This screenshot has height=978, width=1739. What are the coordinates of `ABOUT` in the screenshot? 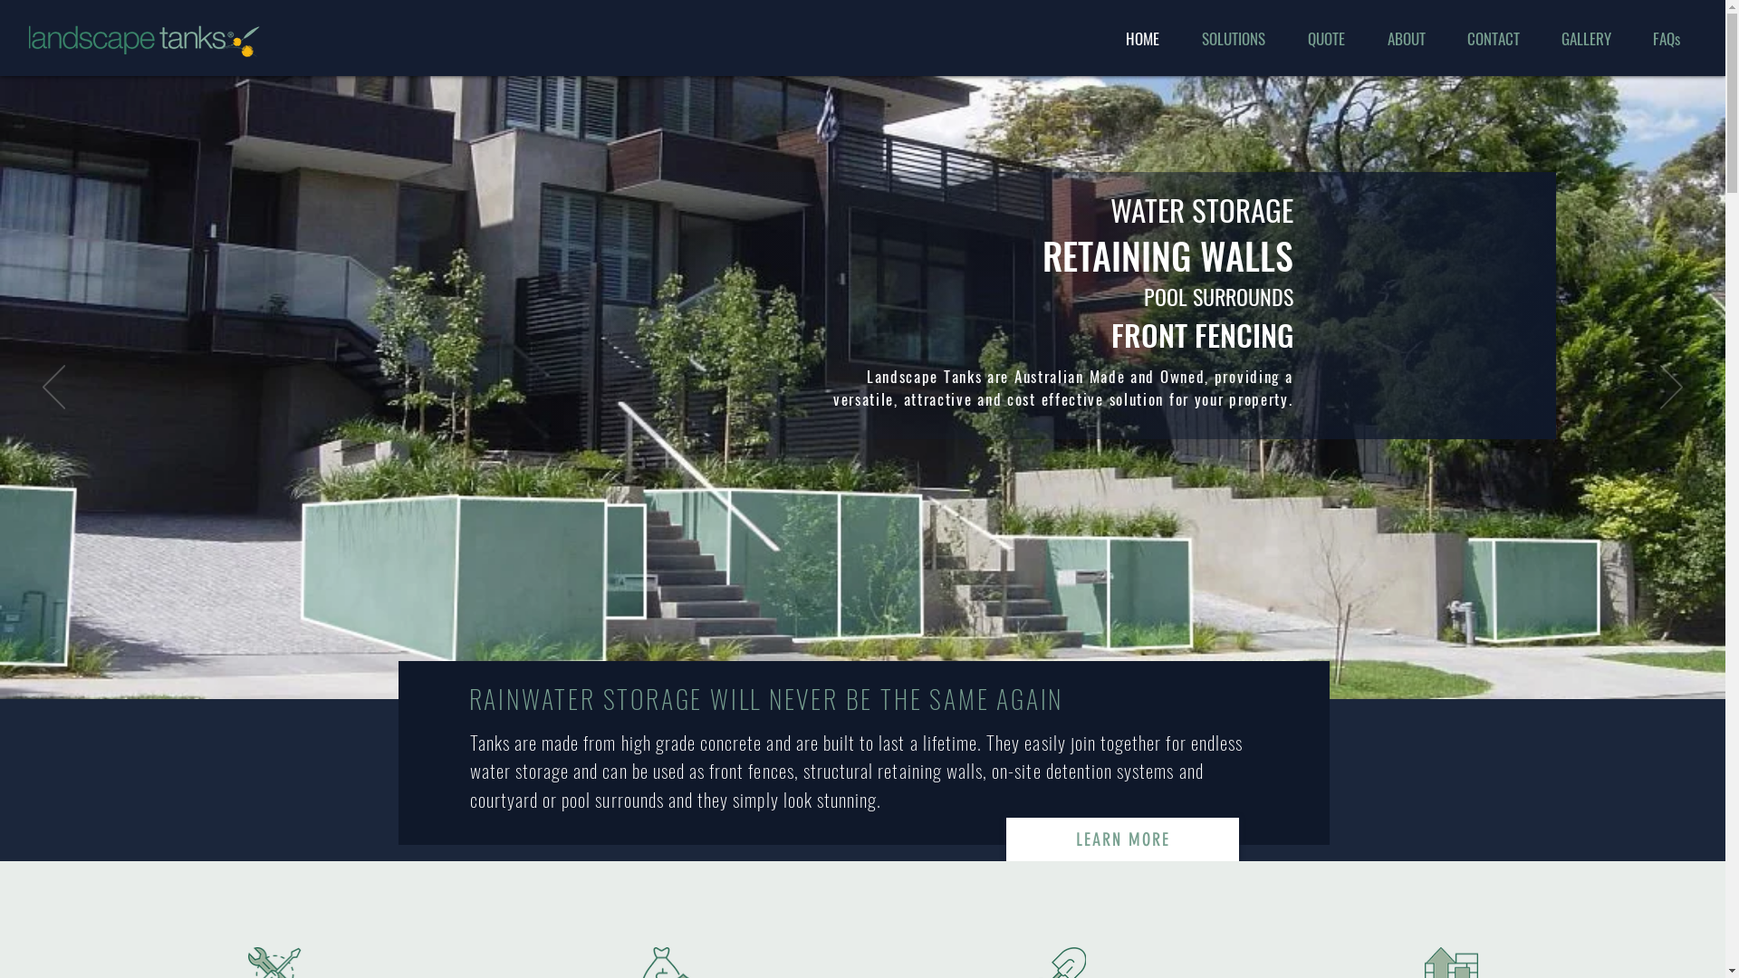 It's located at (1406, 39).